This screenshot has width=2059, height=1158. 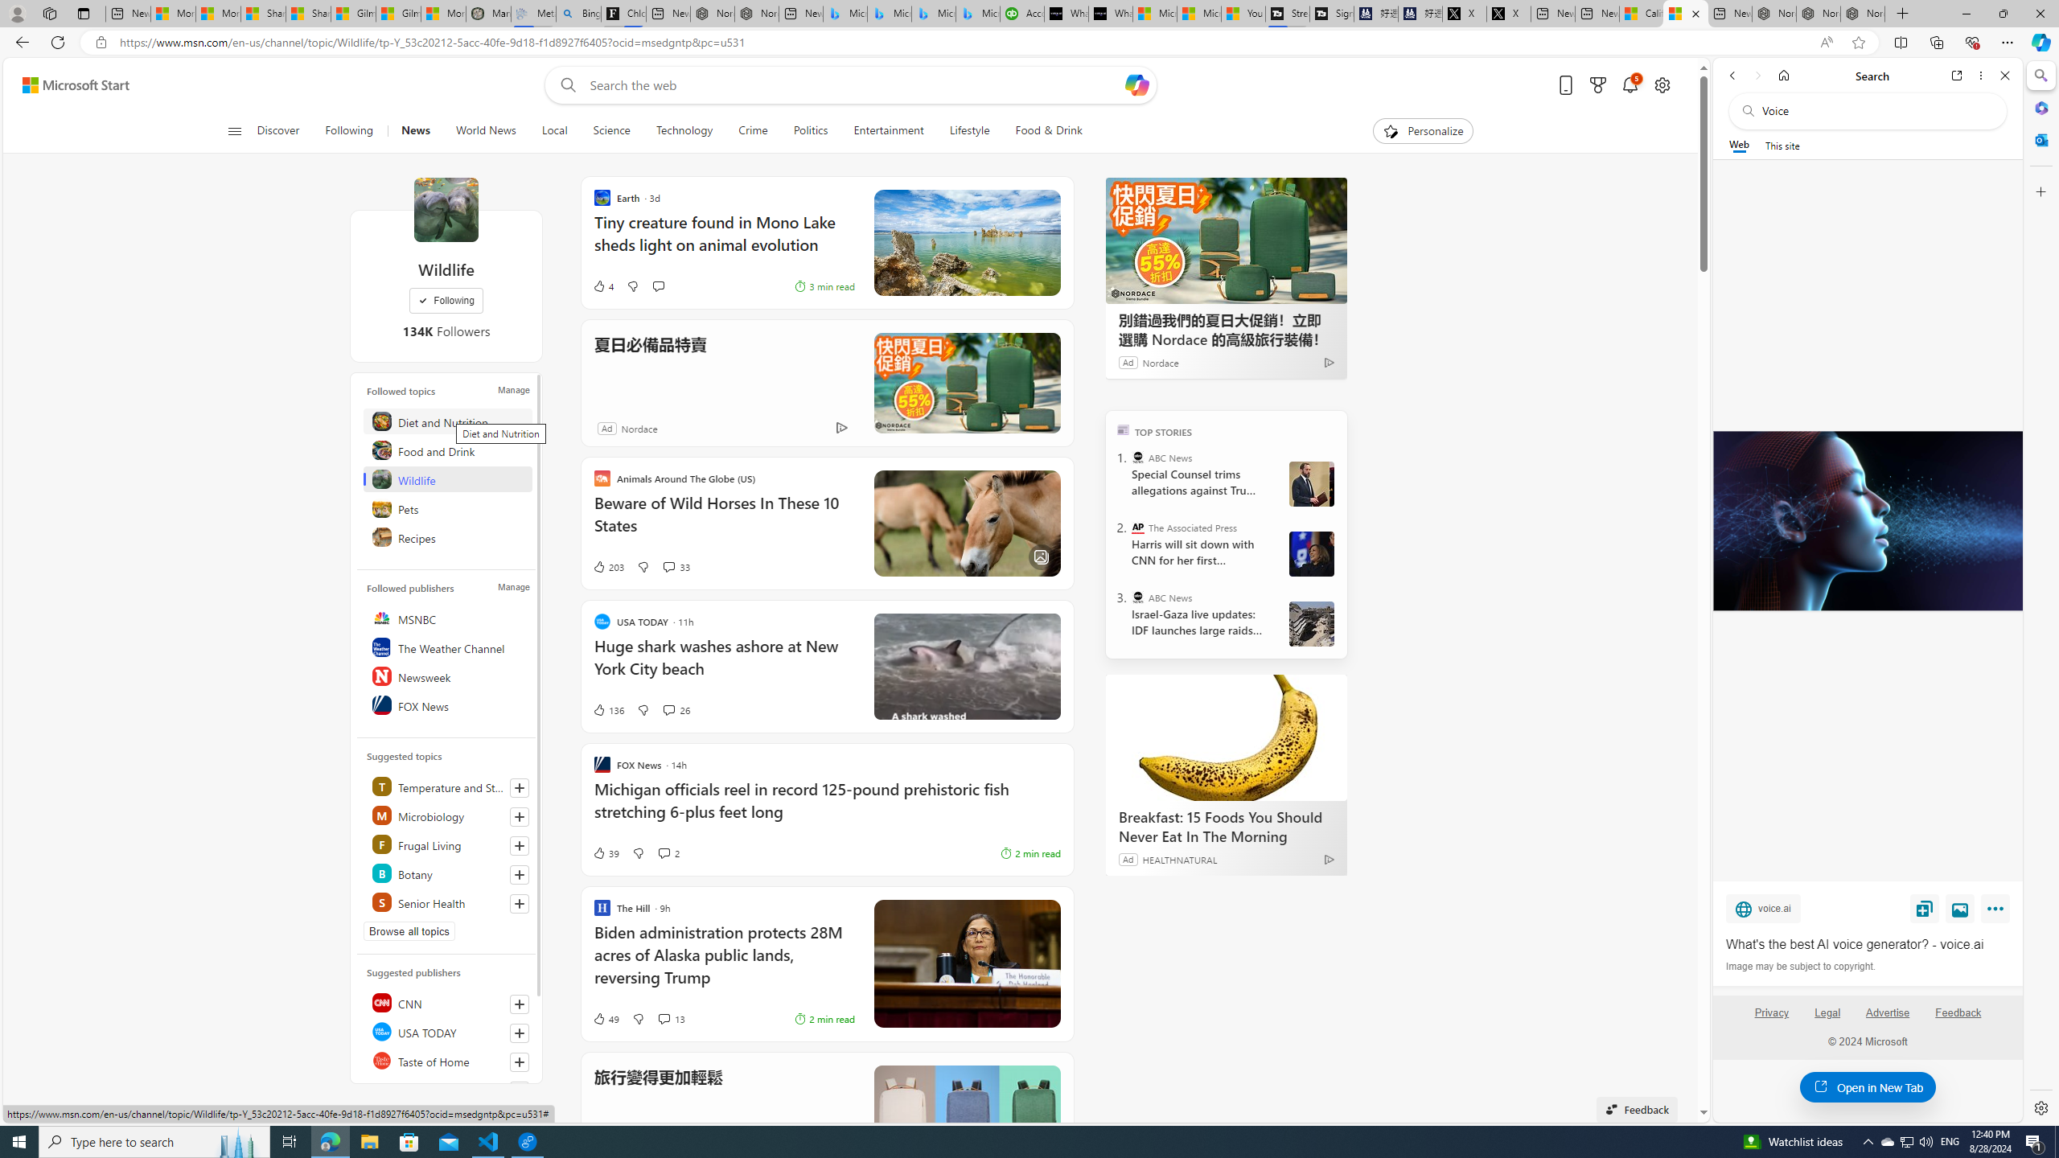 I want to click on Local, so click(x=554, y=131).